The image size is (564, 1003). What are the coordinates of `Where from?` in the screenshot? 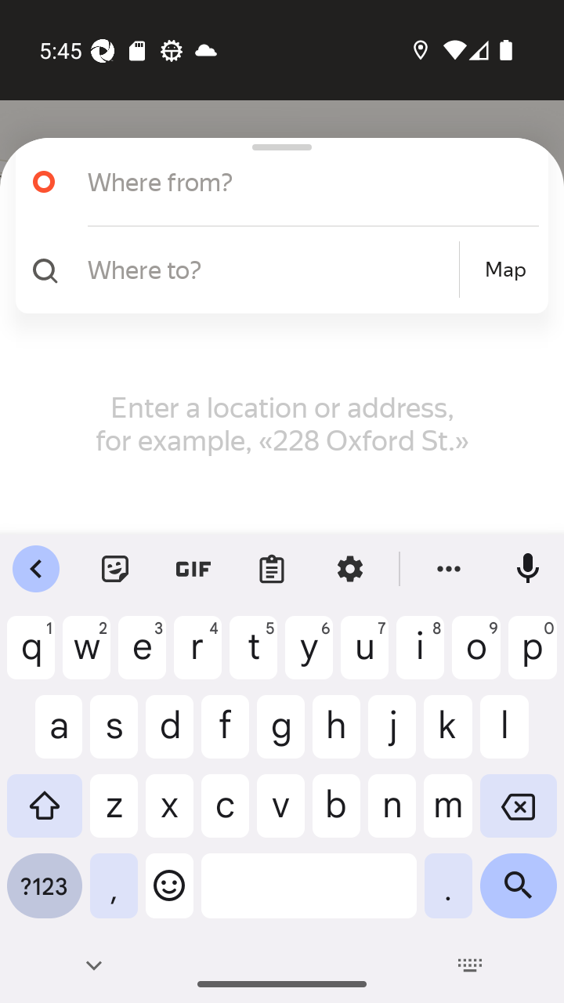 It's located at (293, 182).